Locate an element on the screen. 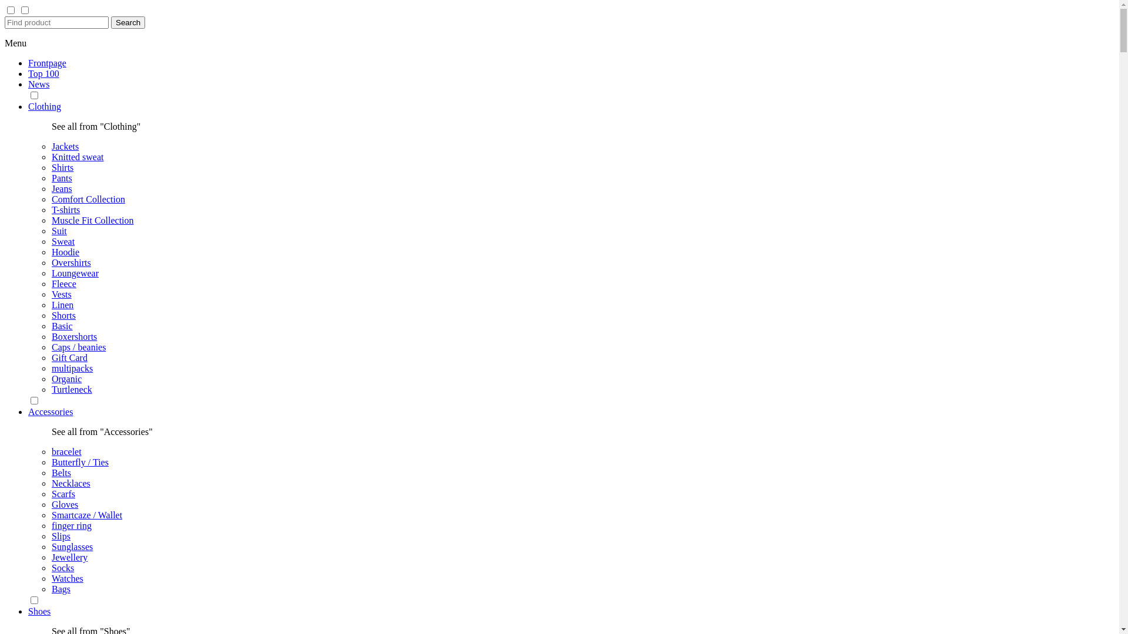 Image resolution: width=1128 pixels, height=634 pixels. Overshirts is located at coordinates (72, 263).